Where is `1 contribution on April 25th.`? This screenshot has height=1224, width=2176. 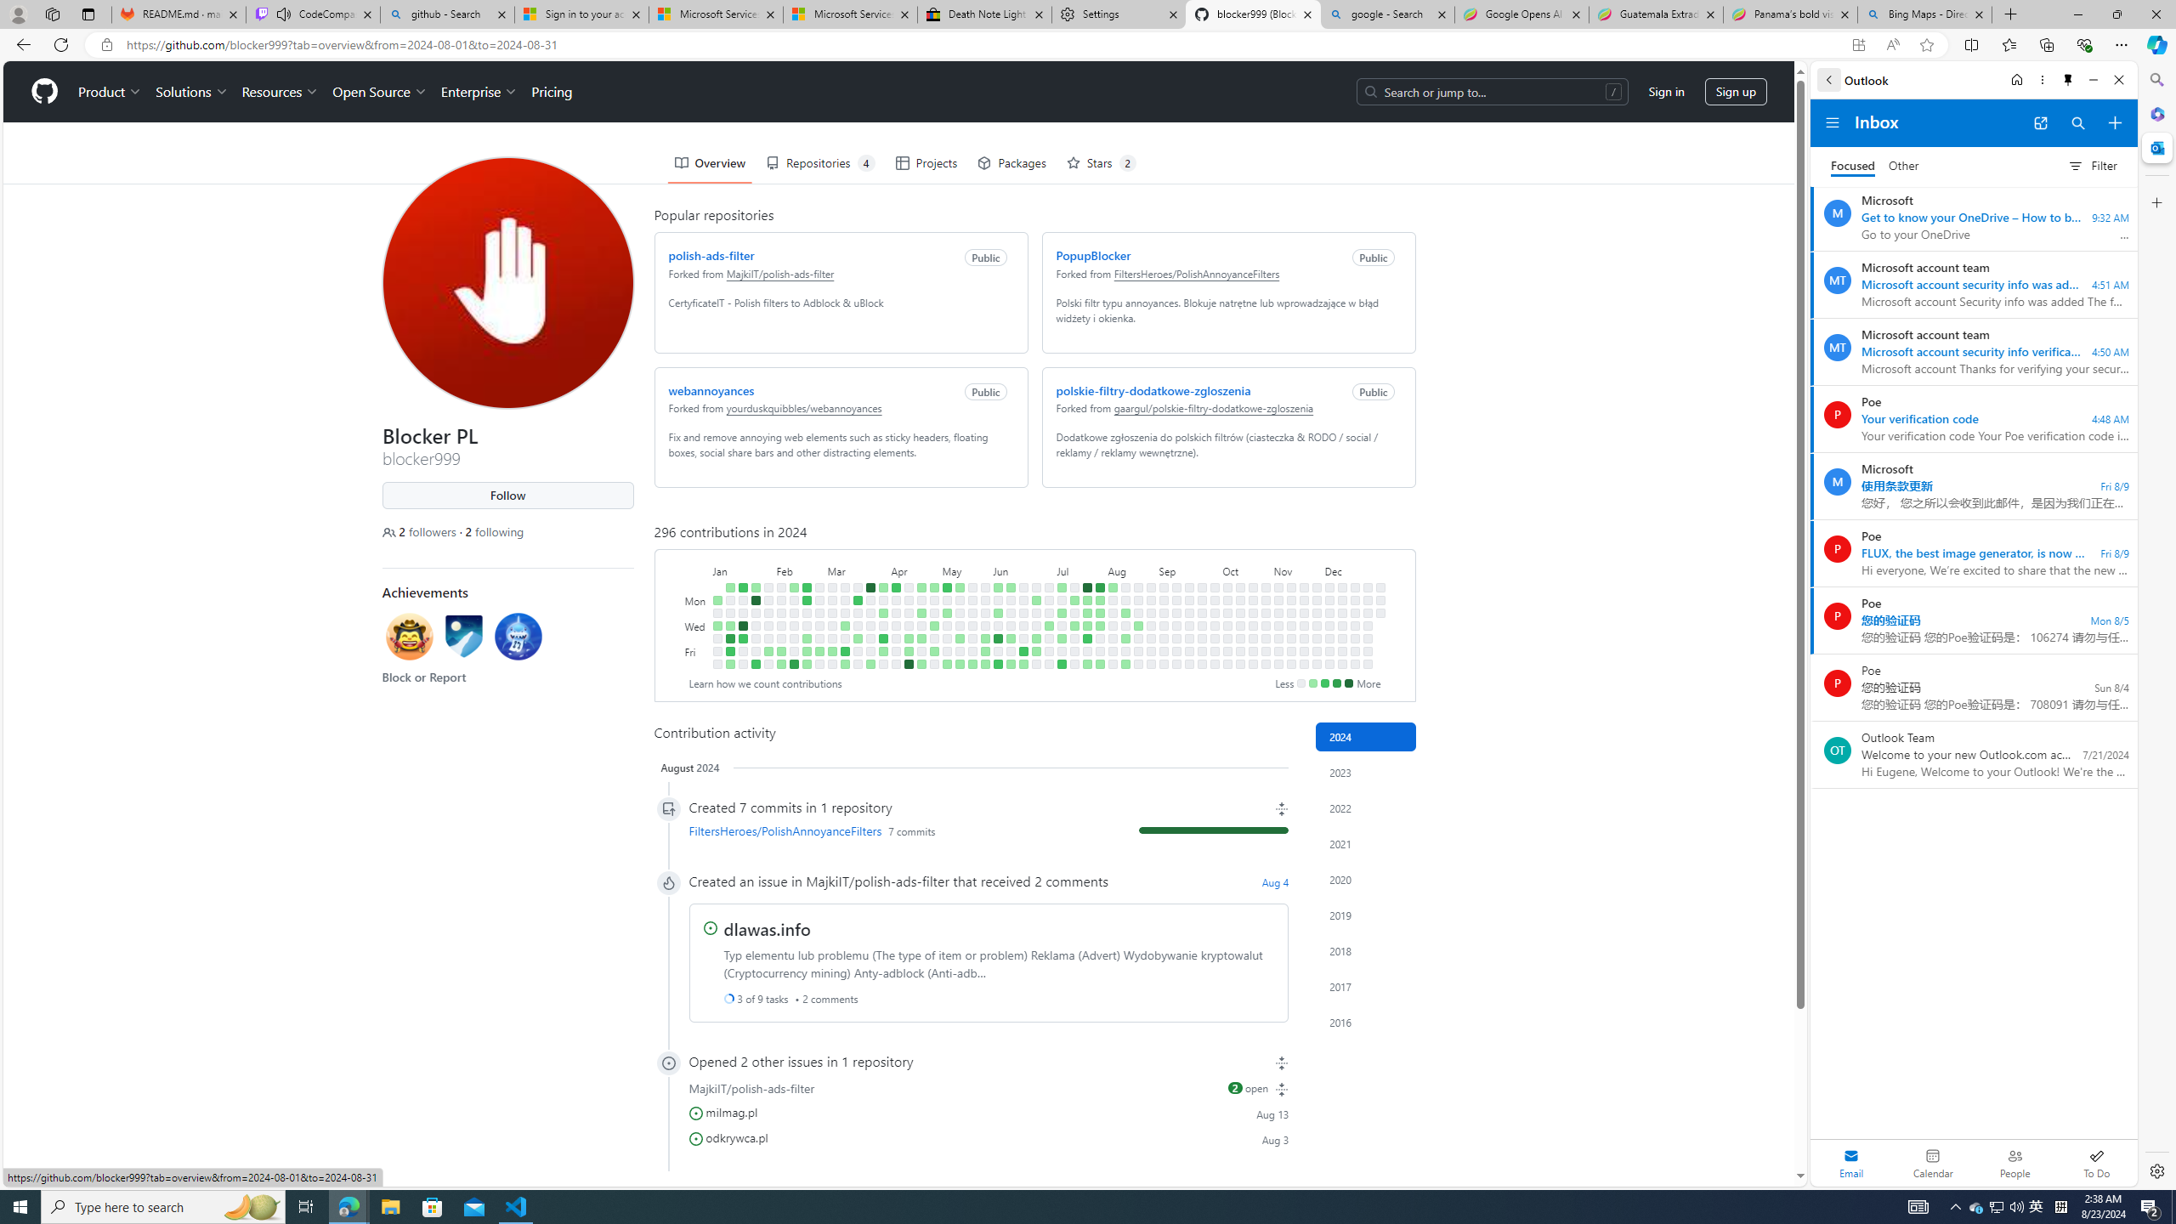 1 contribution on April 25th. is located at coordinates (921, 638).